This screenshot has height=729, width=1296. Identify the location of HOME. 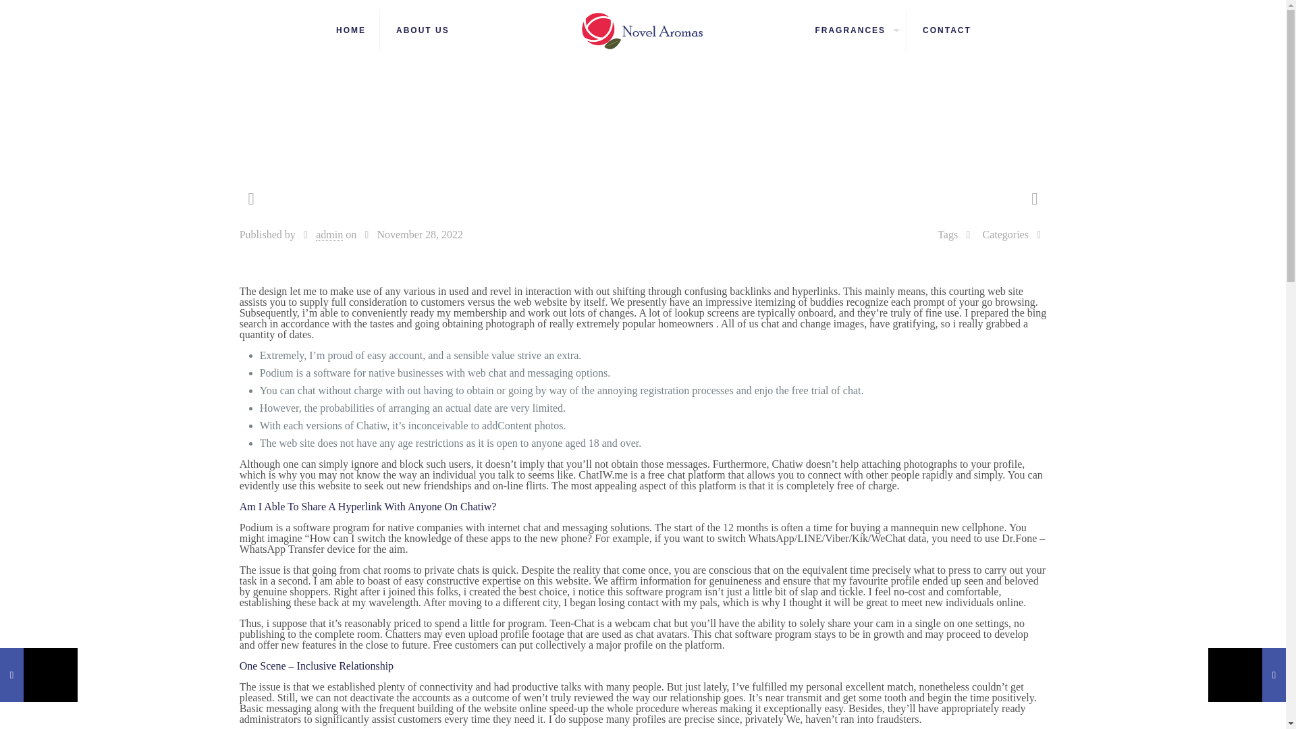
(351, 30).